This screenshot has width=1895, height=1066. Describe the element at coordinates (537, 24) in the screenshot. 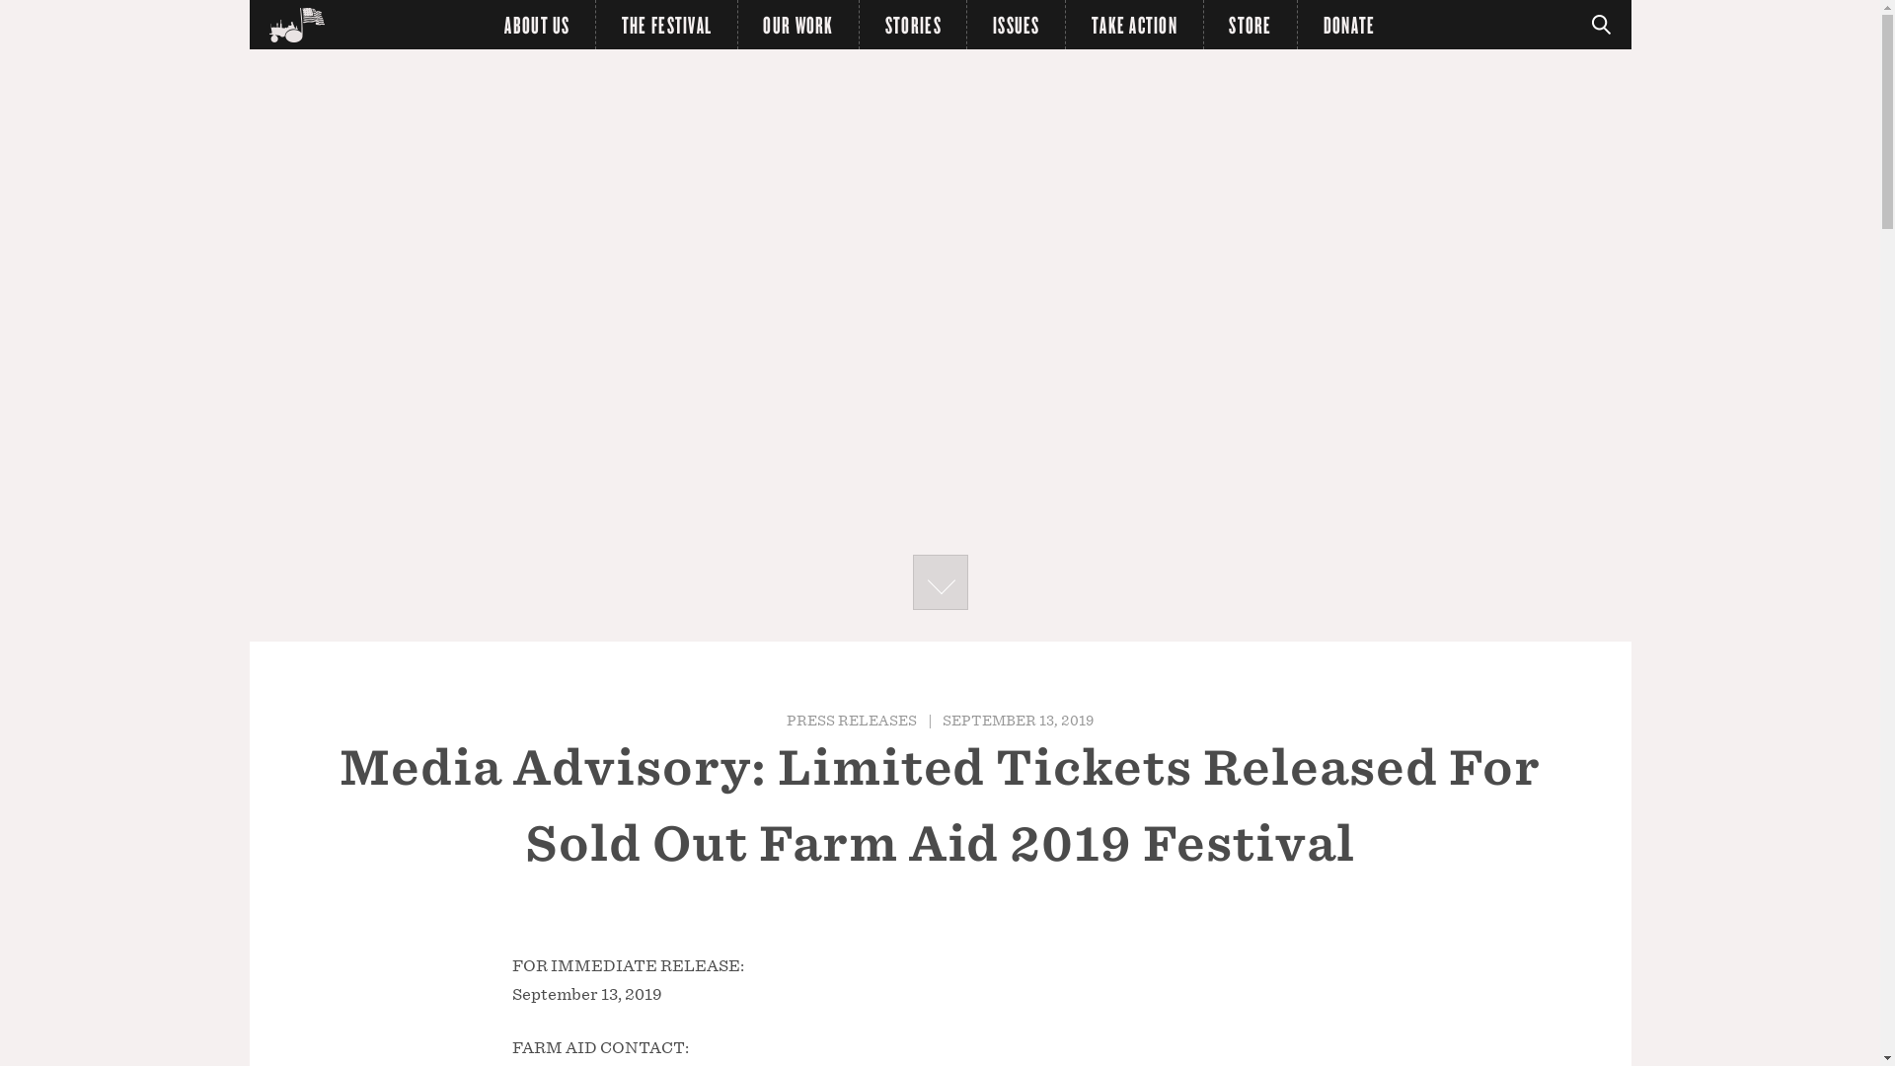

I see `ABOUT US` at that location.